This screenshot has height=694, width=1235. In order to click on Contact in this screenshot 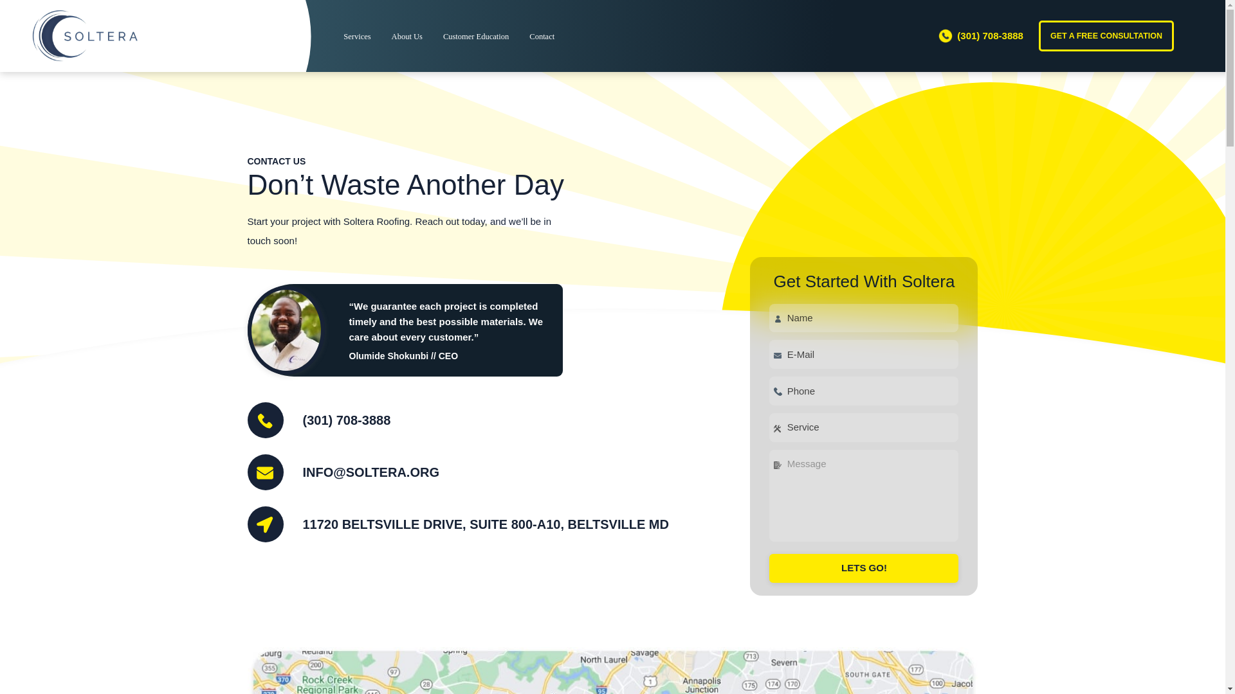, I will do `click(542, 36)`.